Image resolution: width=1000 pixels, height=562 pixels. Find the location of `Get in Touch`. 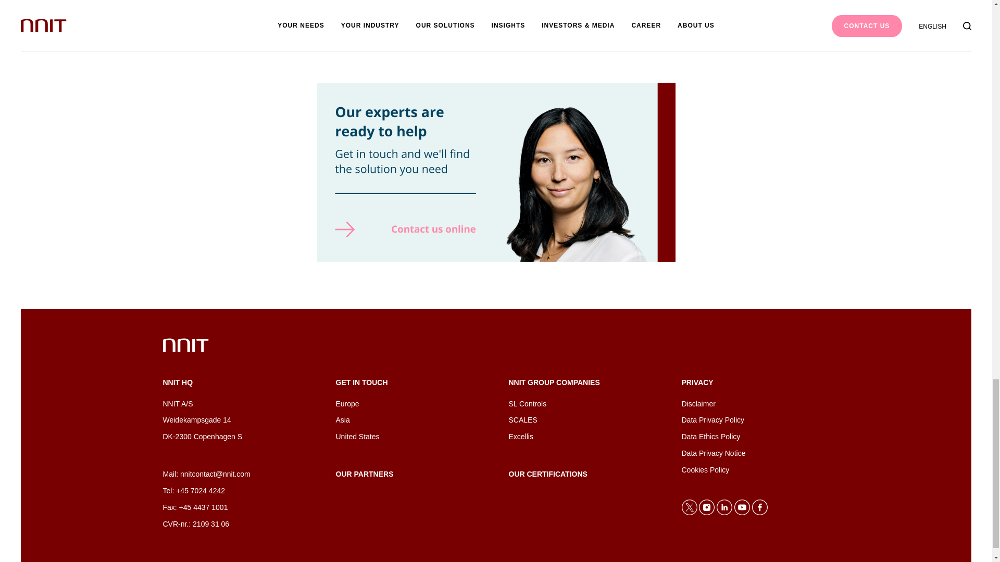

Get in Touch is located at coordinates (342, 420).